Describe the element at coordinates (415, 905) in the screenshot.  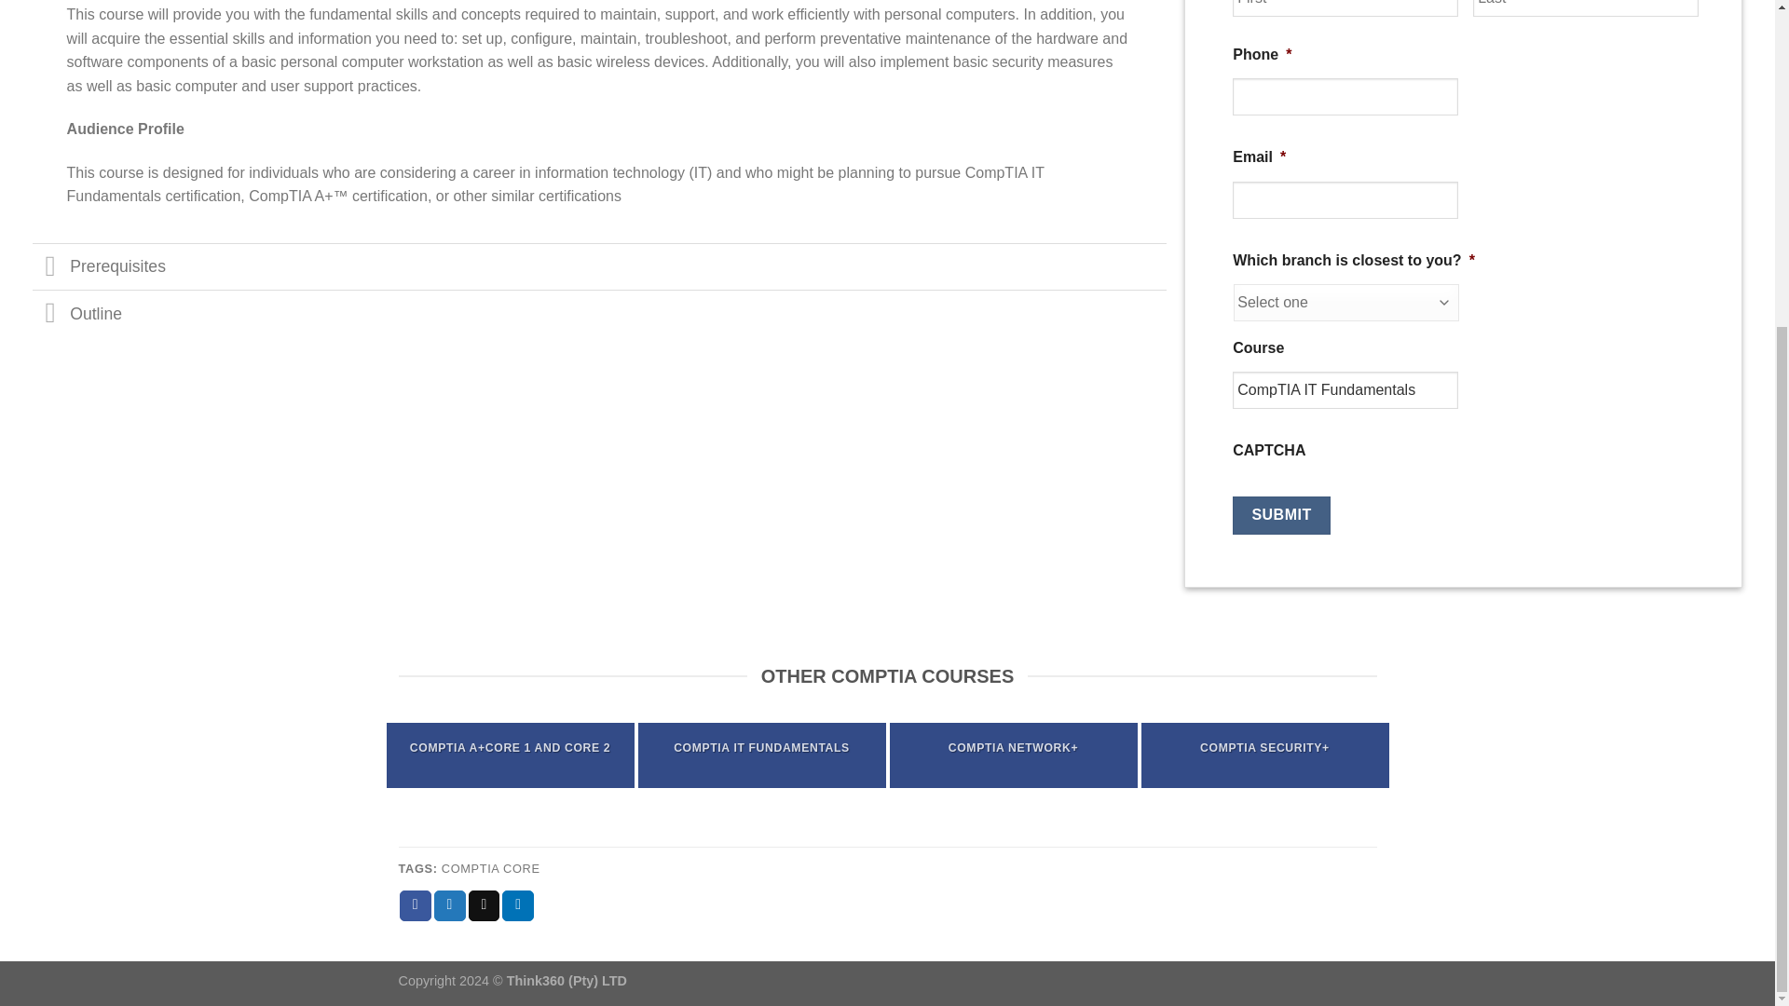
I see `Share on Facebook` at that location.